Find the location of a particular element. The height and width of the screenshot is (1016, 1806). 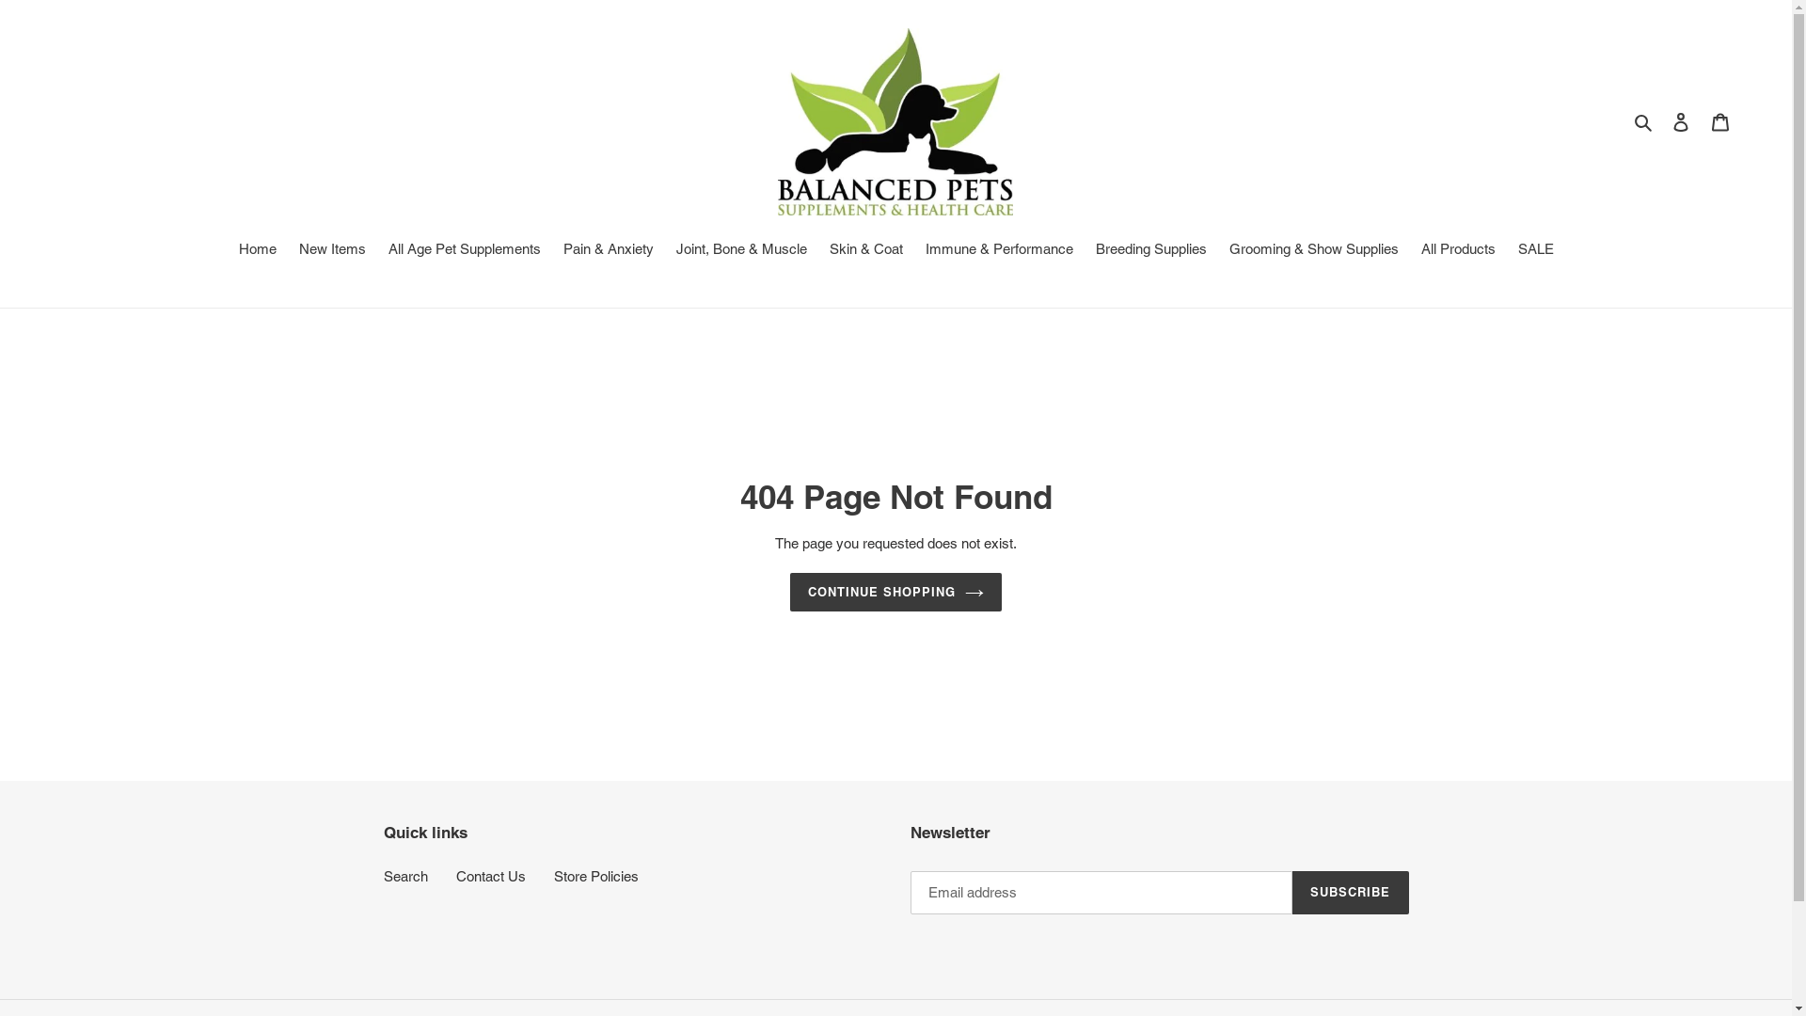

Cart is located at coordinates (1720, 122).